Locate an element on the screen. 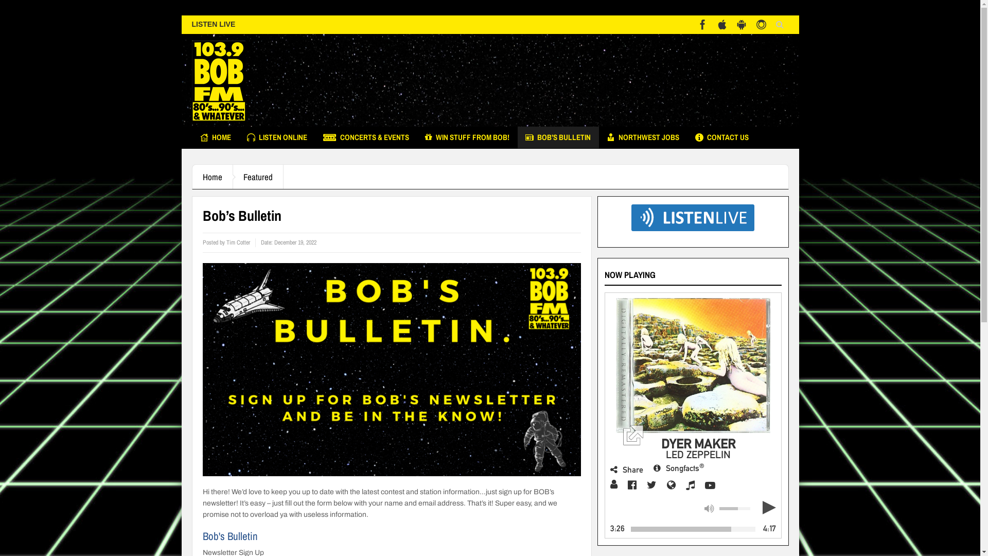  Videos is located at coordinates (710, 485).